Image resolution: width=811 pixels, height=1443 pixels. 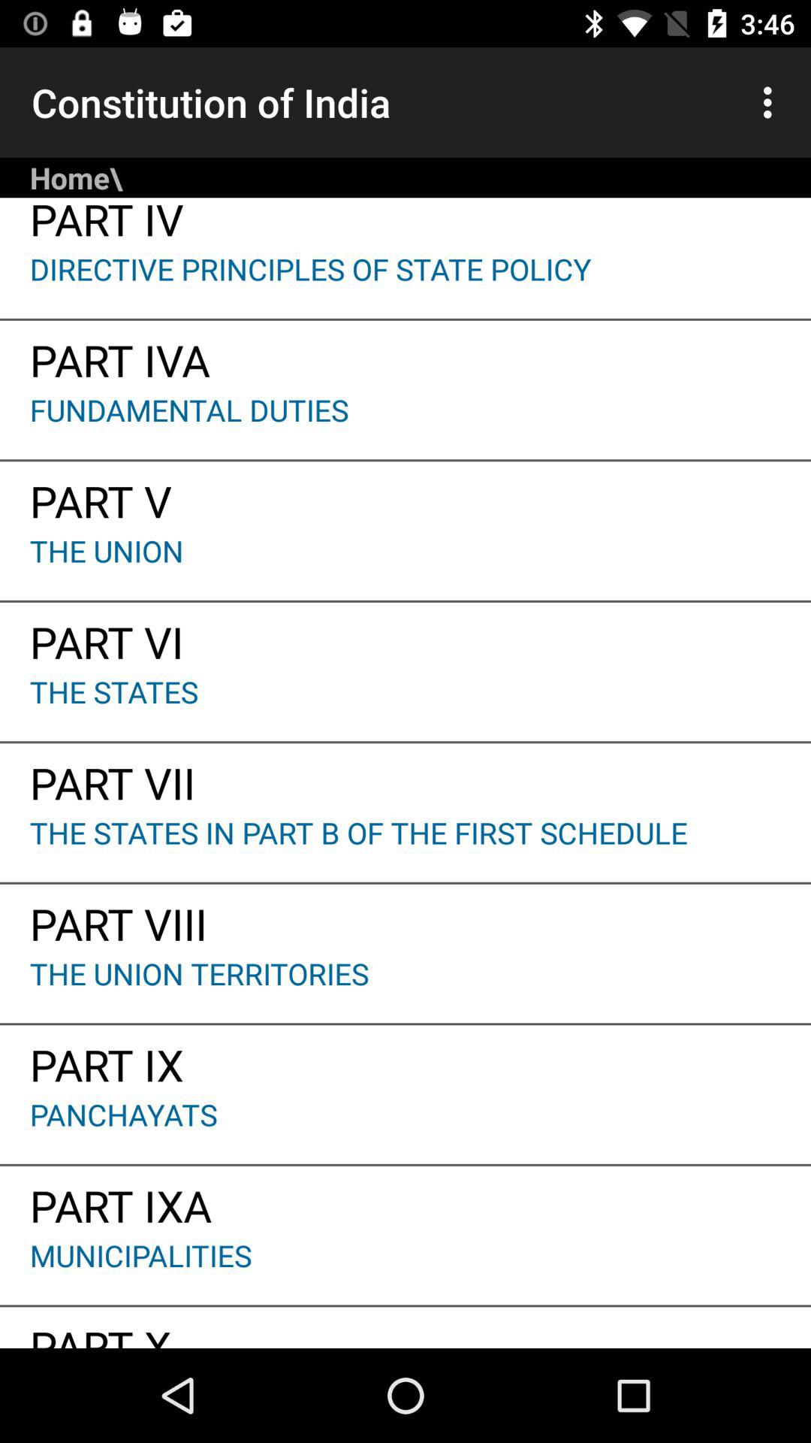 I want to click on flip to directive principles of item, so click(x=405, y=283).